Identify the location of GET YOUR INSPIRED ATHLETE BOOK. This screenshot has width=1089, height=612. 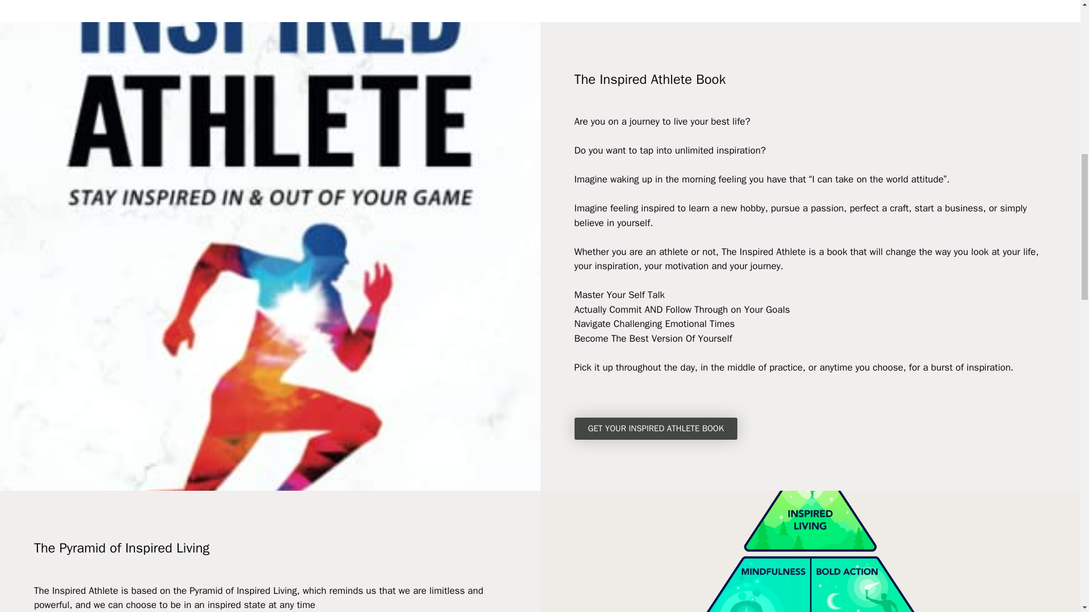
(655, 428).